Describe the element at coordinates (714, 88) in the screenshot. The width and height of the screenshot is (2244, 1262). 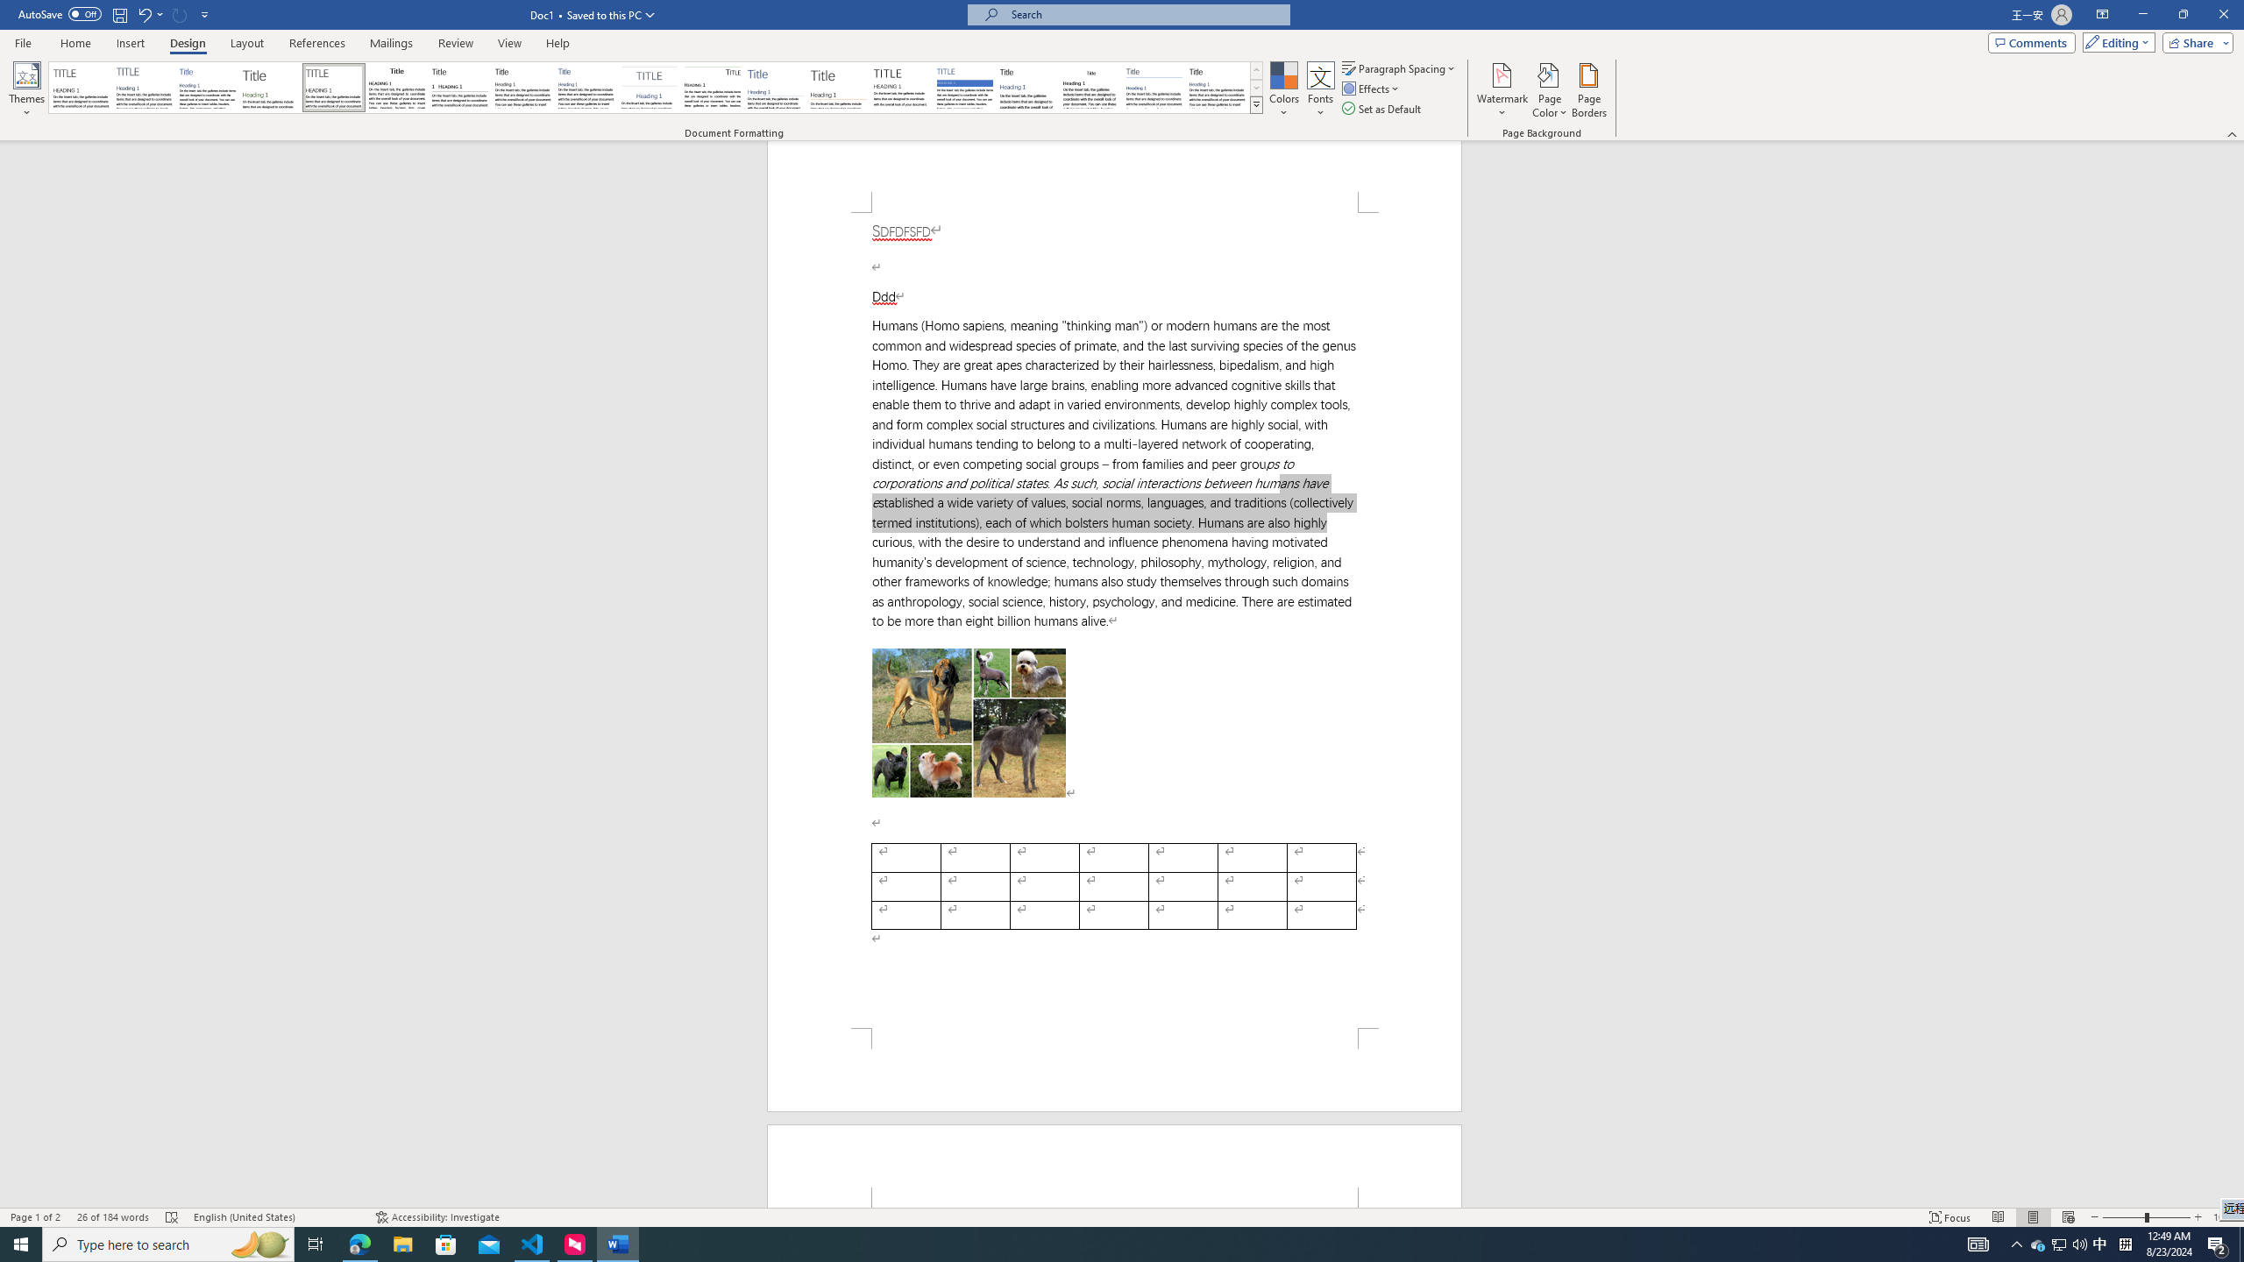
I see `Lines (Distinctive)` at that location.